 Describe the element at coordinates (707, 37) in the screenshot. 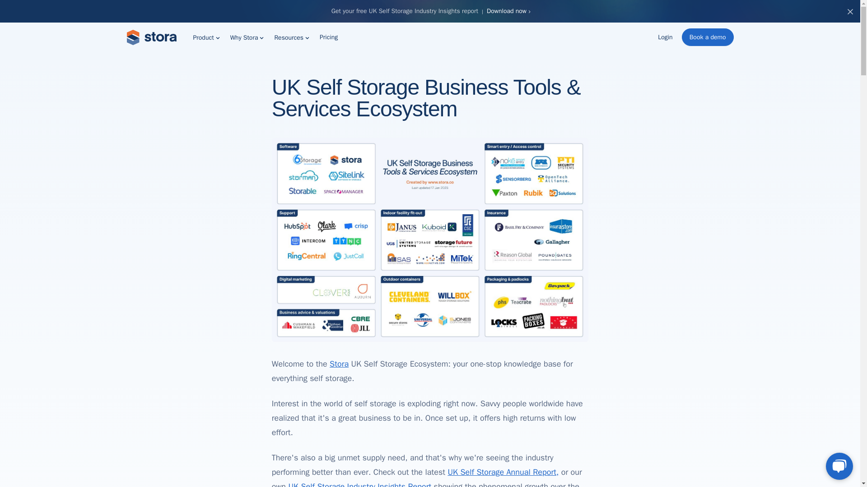

I see `Book a demo` at that location.